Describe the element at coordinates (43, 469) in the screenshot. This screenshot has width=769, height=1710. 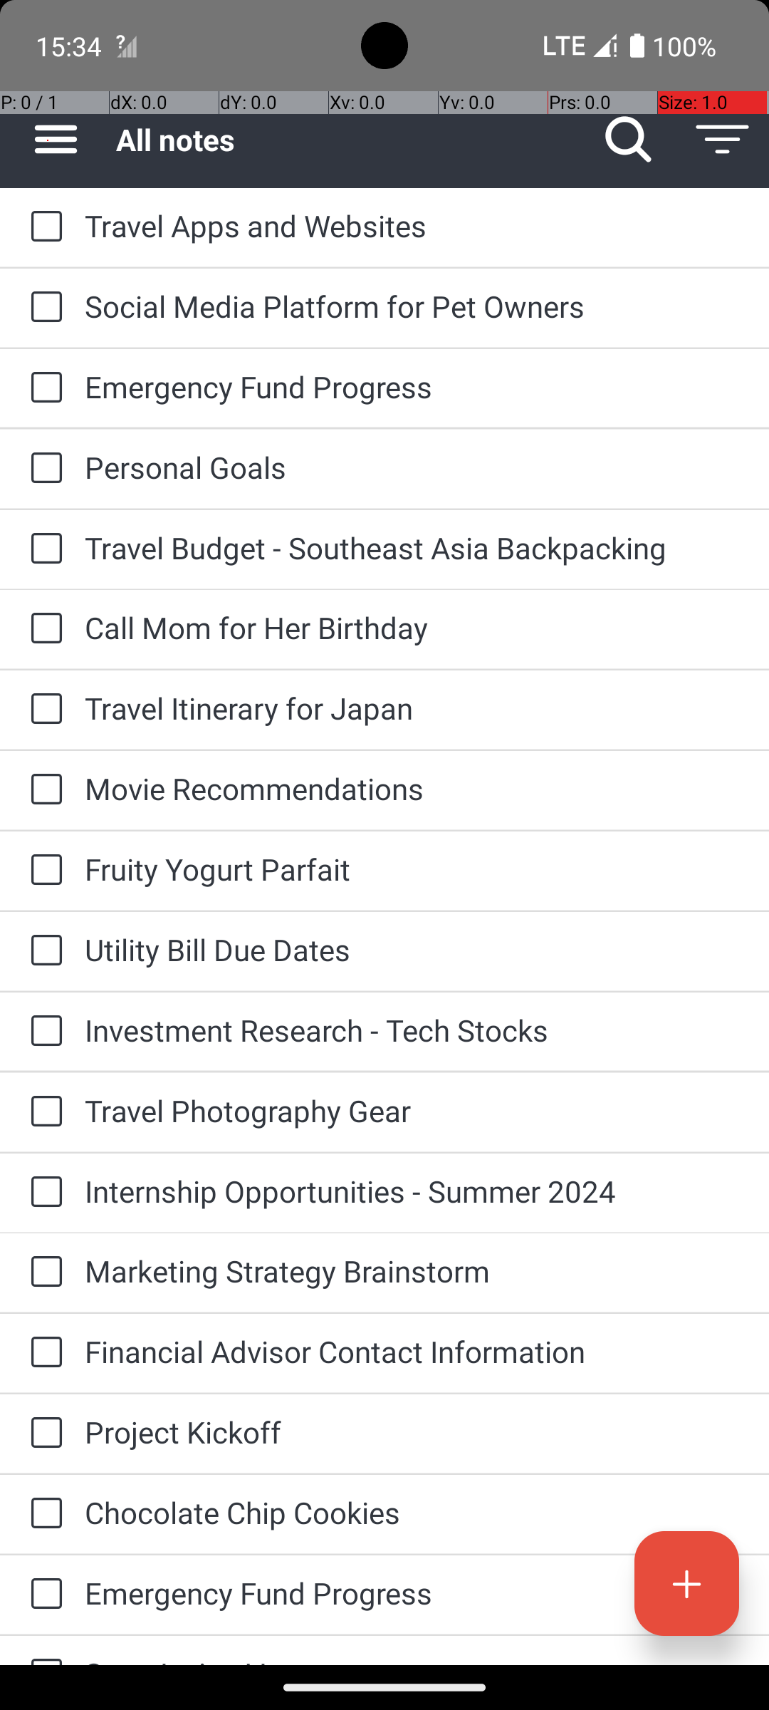
I see `to-do: Personal Goals` at that location.